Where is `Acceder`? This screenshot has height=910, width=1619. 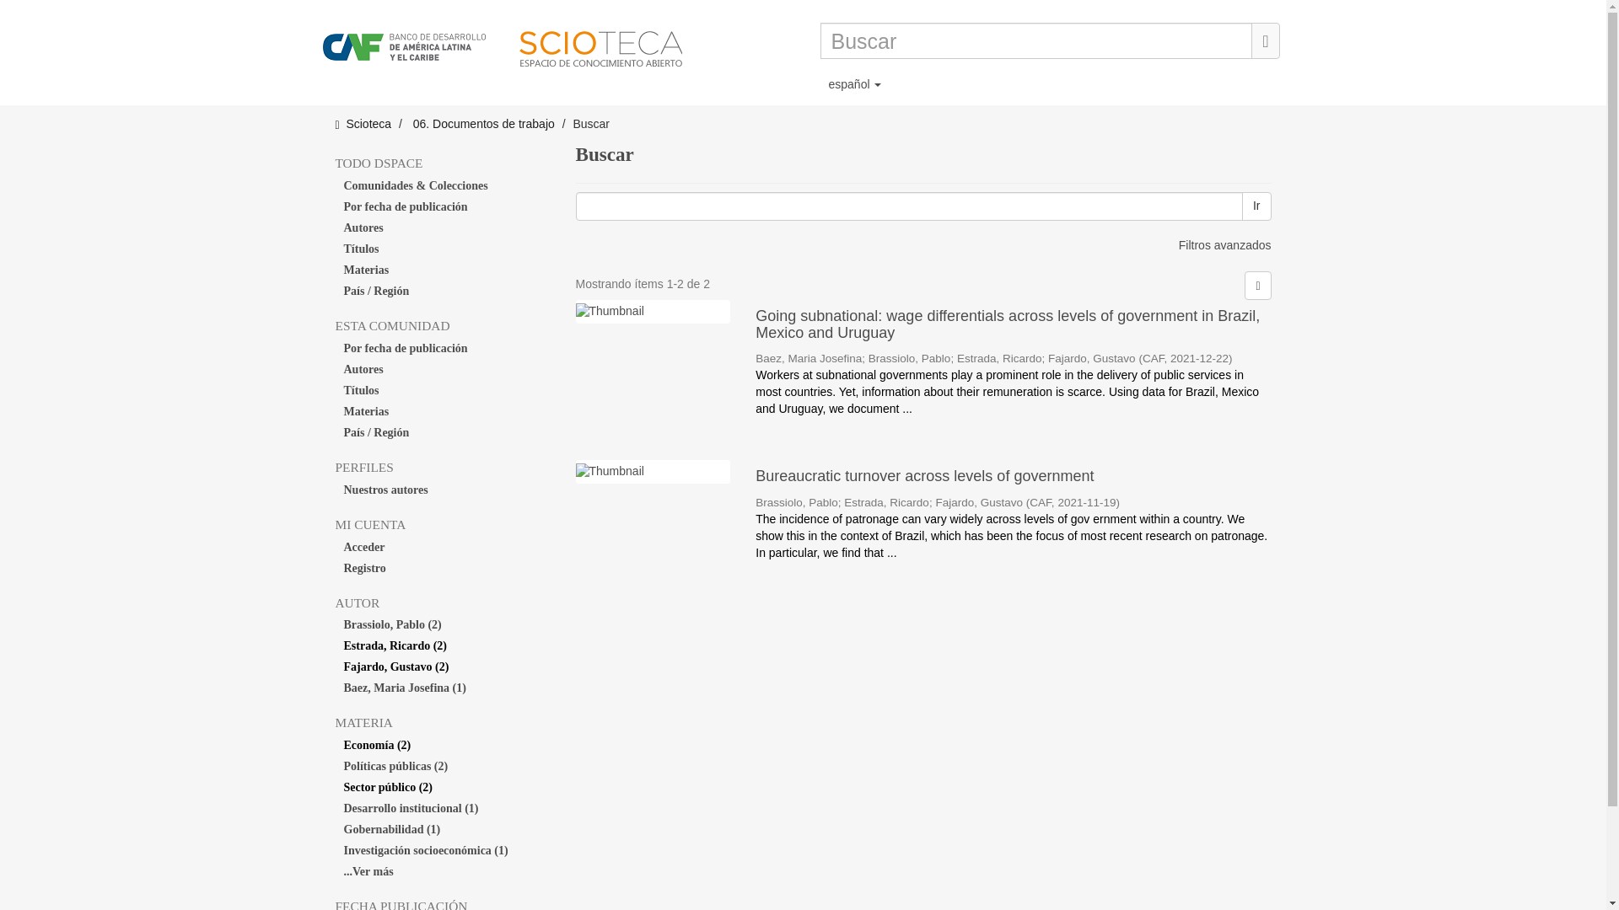 Acceder is located at coordinates (442, 548).